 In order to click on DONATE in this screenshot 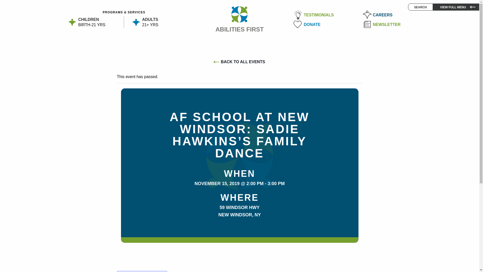, I will do `click(328, 24)`.